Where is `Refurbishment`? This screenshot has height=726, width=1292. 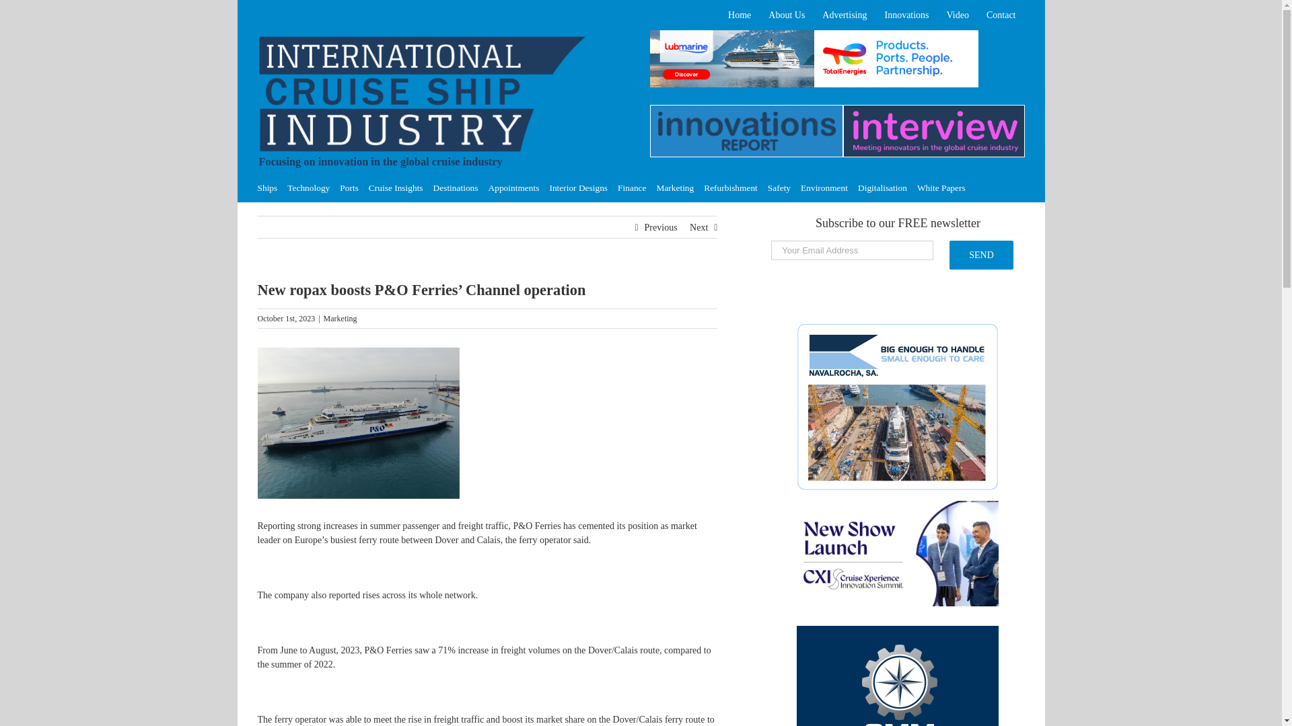 Refurbishment is located at coordinates (731, 188).